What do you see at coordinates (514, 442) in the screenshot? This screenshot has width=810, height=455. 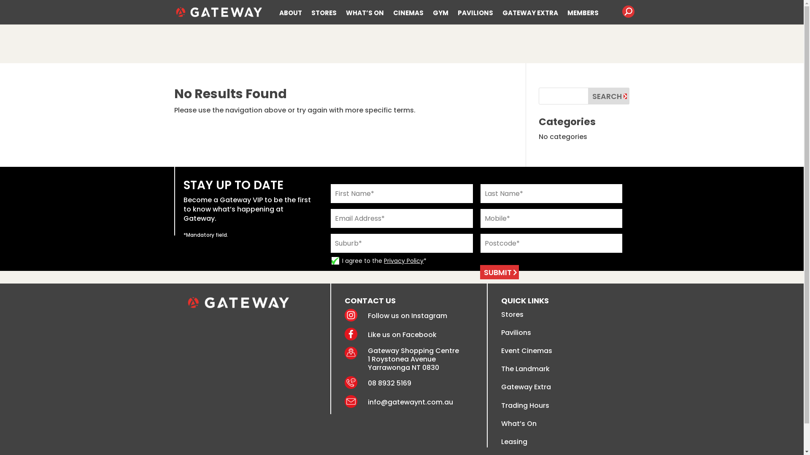 I see `Leasing` at bounding box center [514, 442].